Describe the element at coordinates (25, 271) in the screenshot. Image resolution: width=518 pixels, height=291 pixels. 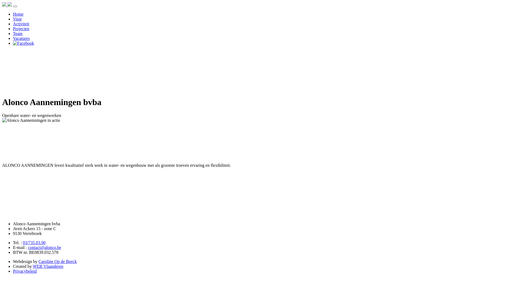
I see `Privacybeleid` at that location.